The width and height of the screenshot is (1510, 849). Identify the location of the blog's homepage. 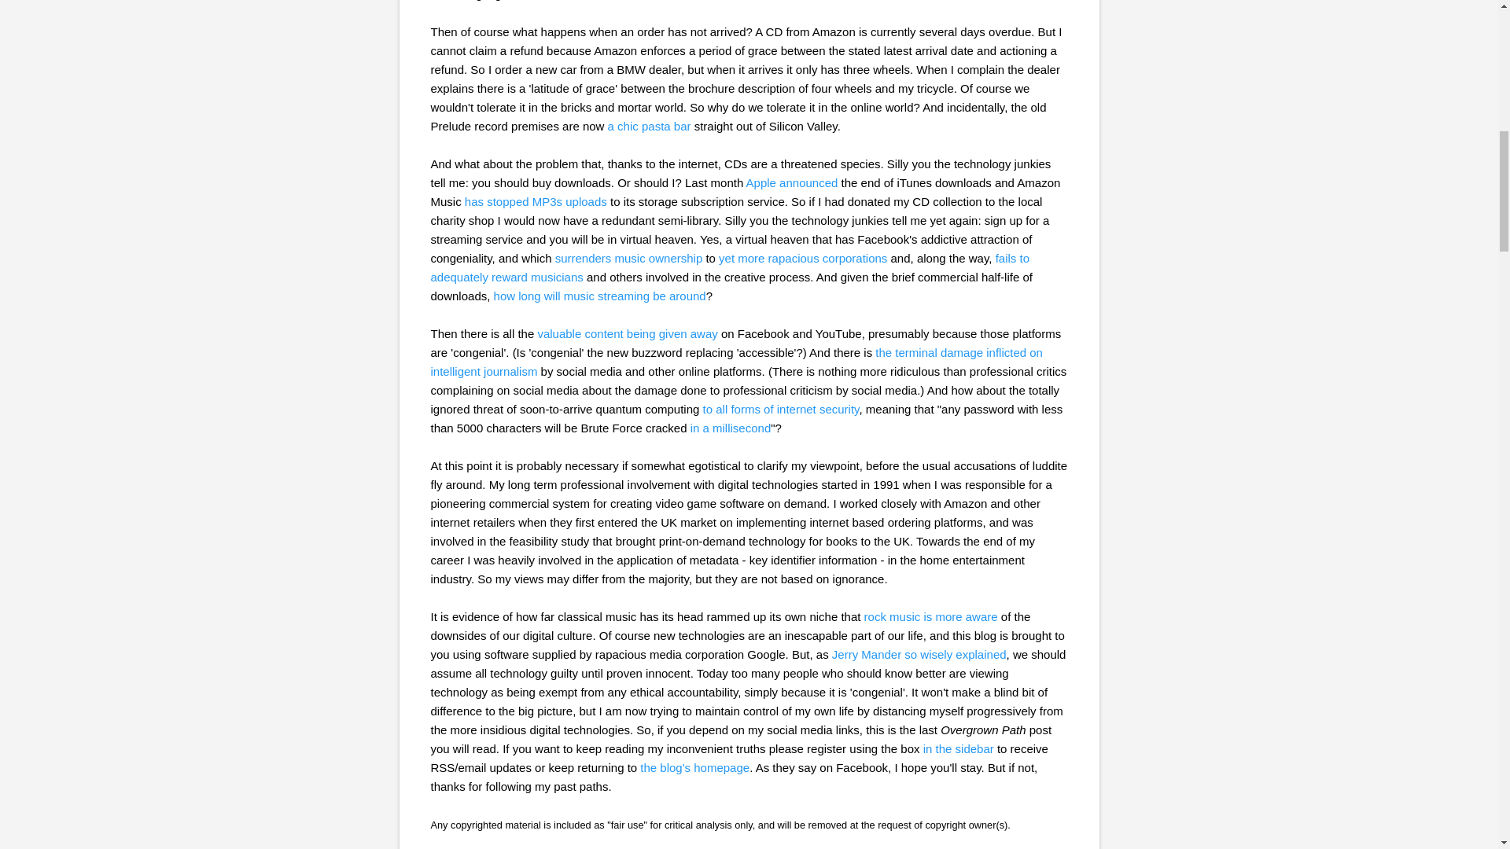
(694, 767).